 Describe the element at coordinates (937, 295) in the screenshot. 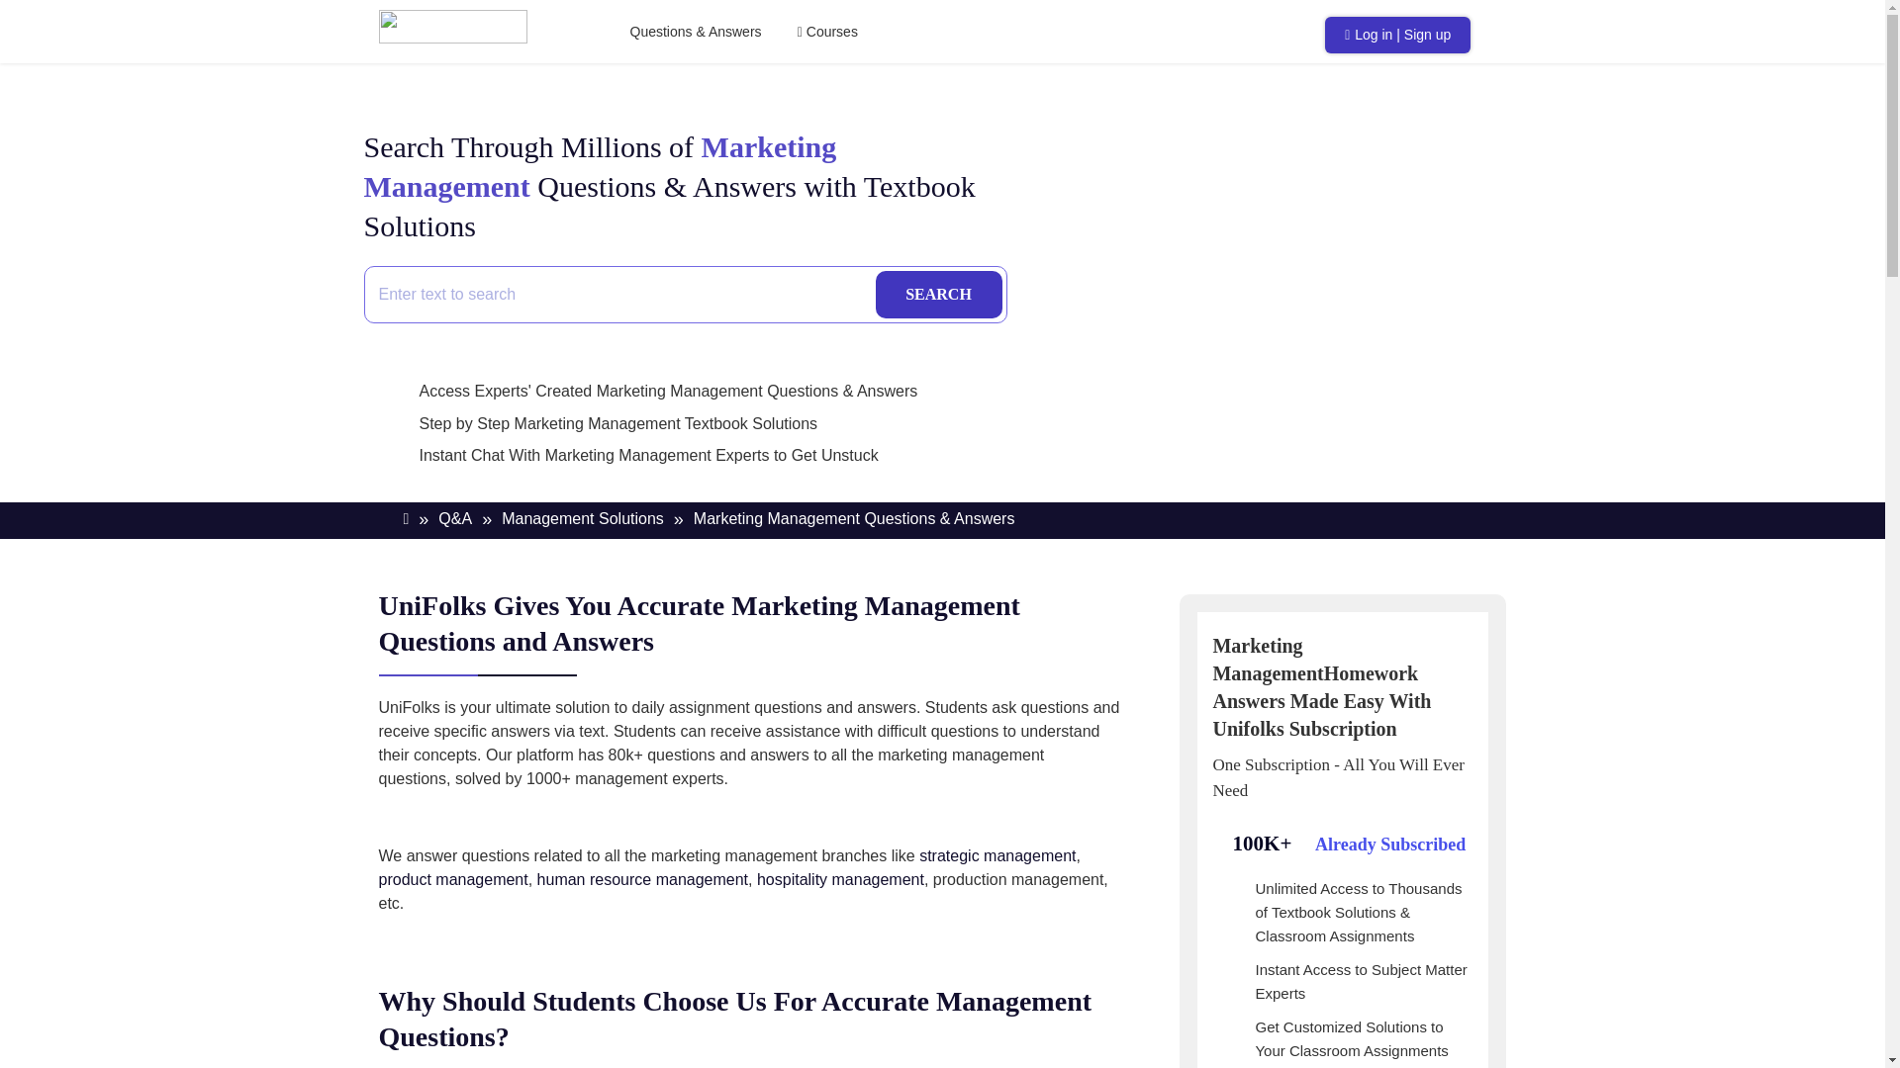

I see `Search` at that location.